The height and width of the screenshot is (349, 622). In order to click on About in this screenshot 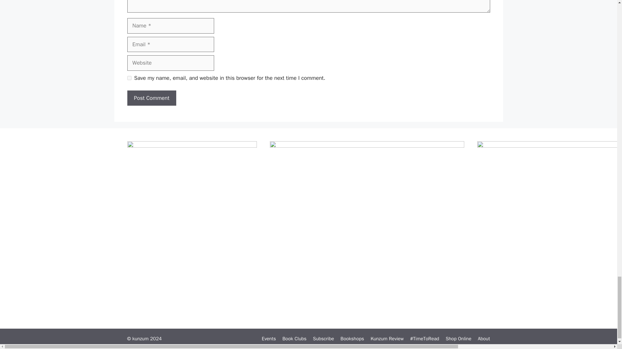, I will do `click(484, 339)`.